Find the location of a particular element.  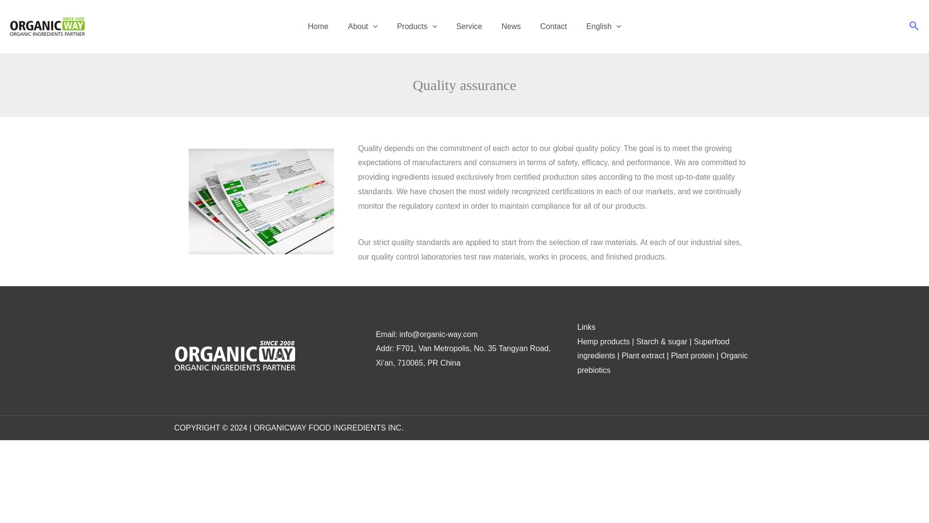

Products is located at coordinates (417, 27).